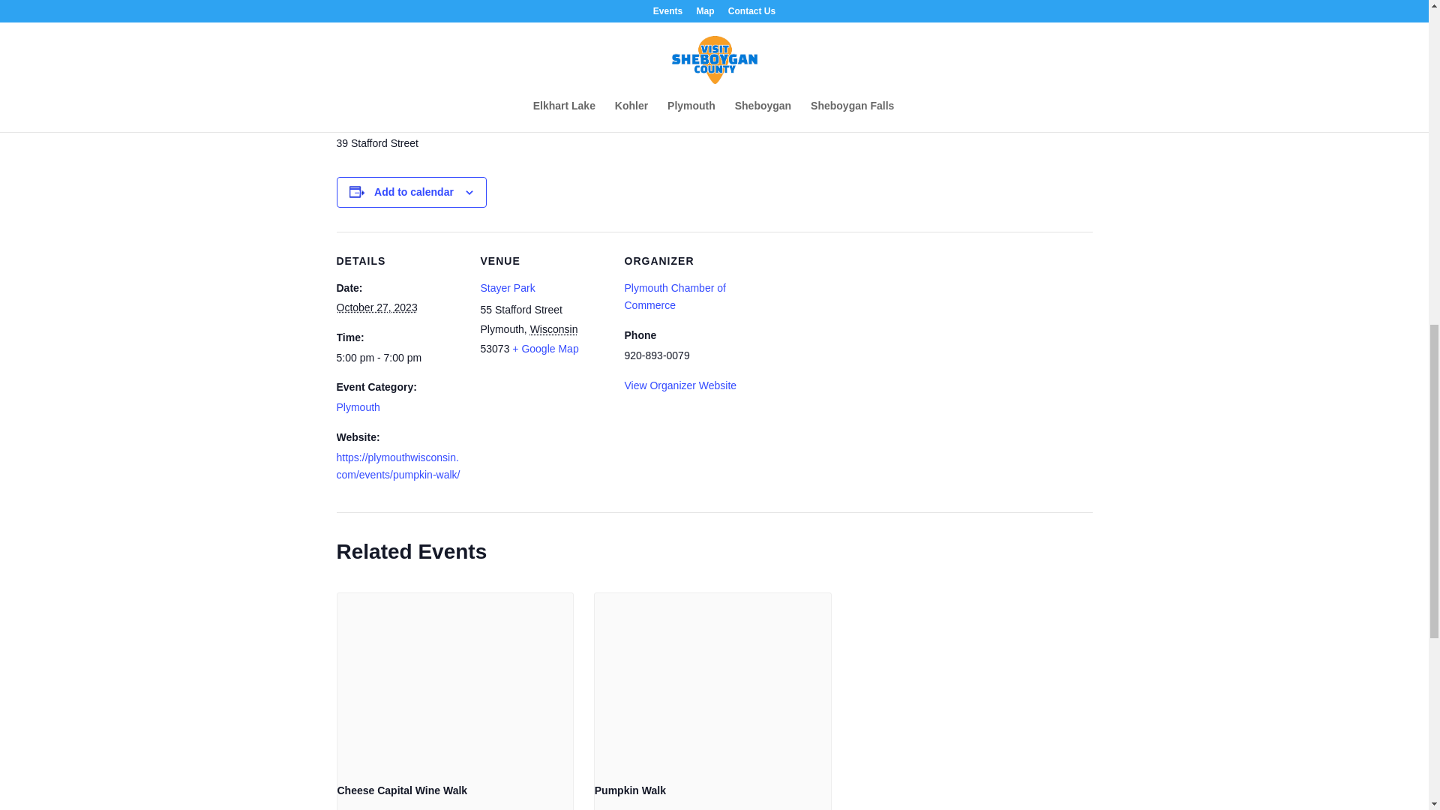 The width and height of the screenshot is (1440, 810). I want to click on Cheese Capital Wine Walk, so click(402, 790).